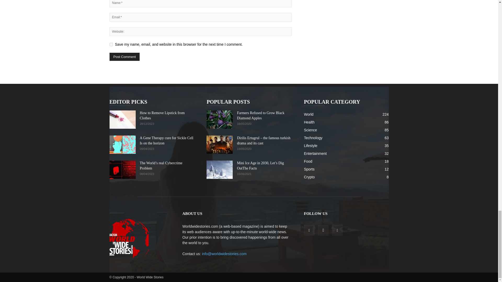 The image size is (502, 282). Describe the element at coordinates (111, 44) in the screenshot. I see `yes` at that location.